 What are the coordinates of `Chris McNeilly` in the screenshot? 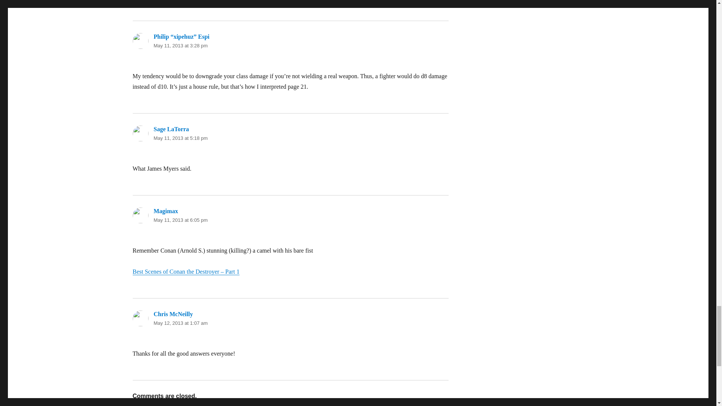 It's located at (173, 314).